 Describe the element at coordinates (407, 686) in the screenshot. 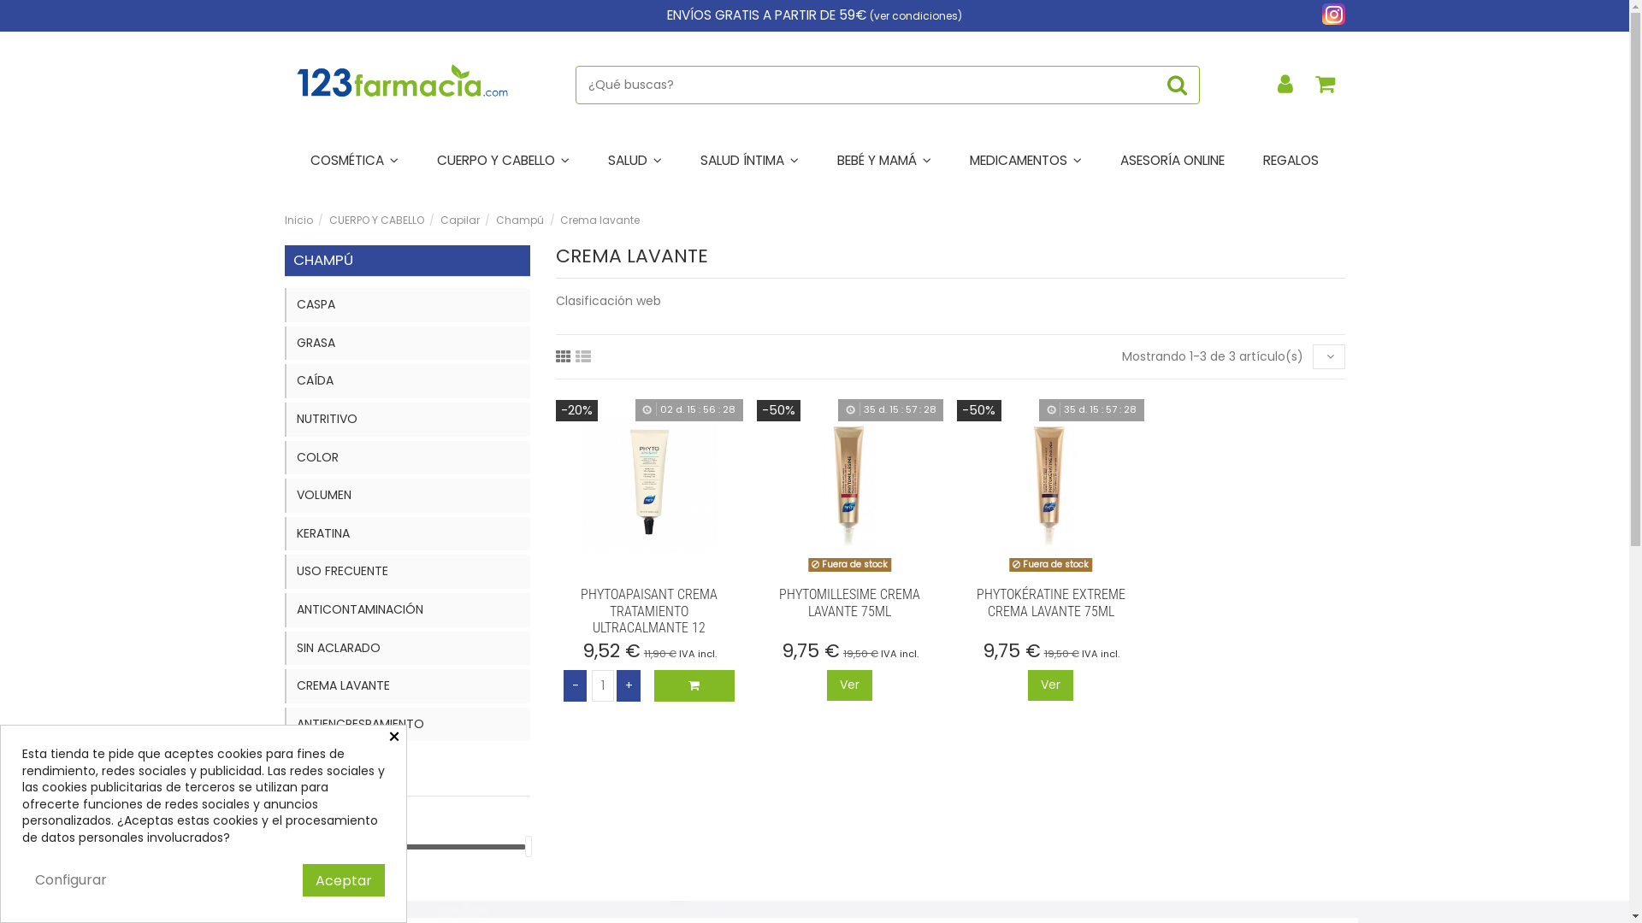

I see `CREMA LAVANTE` at that location.